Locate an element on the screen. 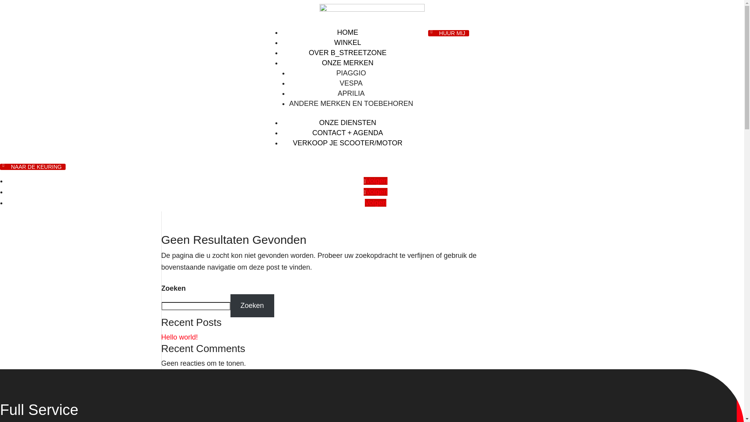 This screenshot has height=422, width=750. VESPA is located at coordinates (352, 83).